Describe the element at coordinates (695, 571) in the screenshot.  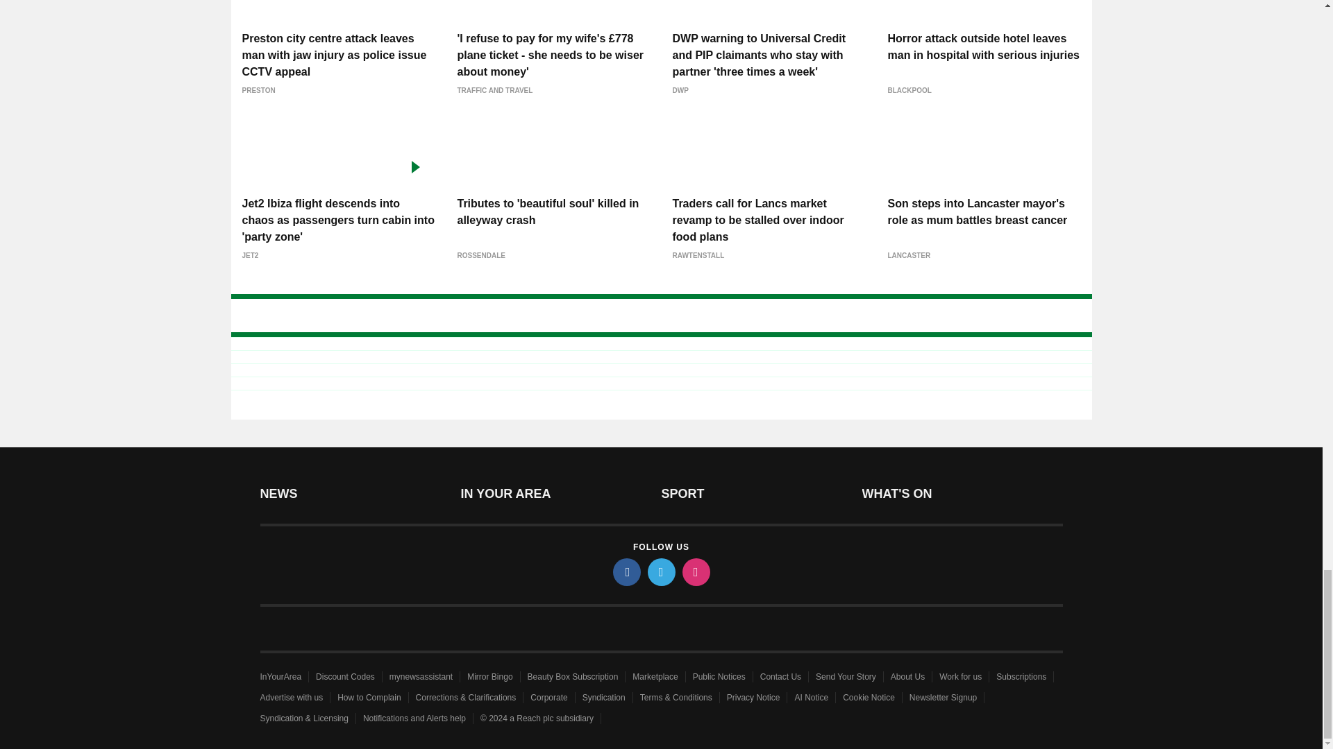
I see `instagram` at that location.